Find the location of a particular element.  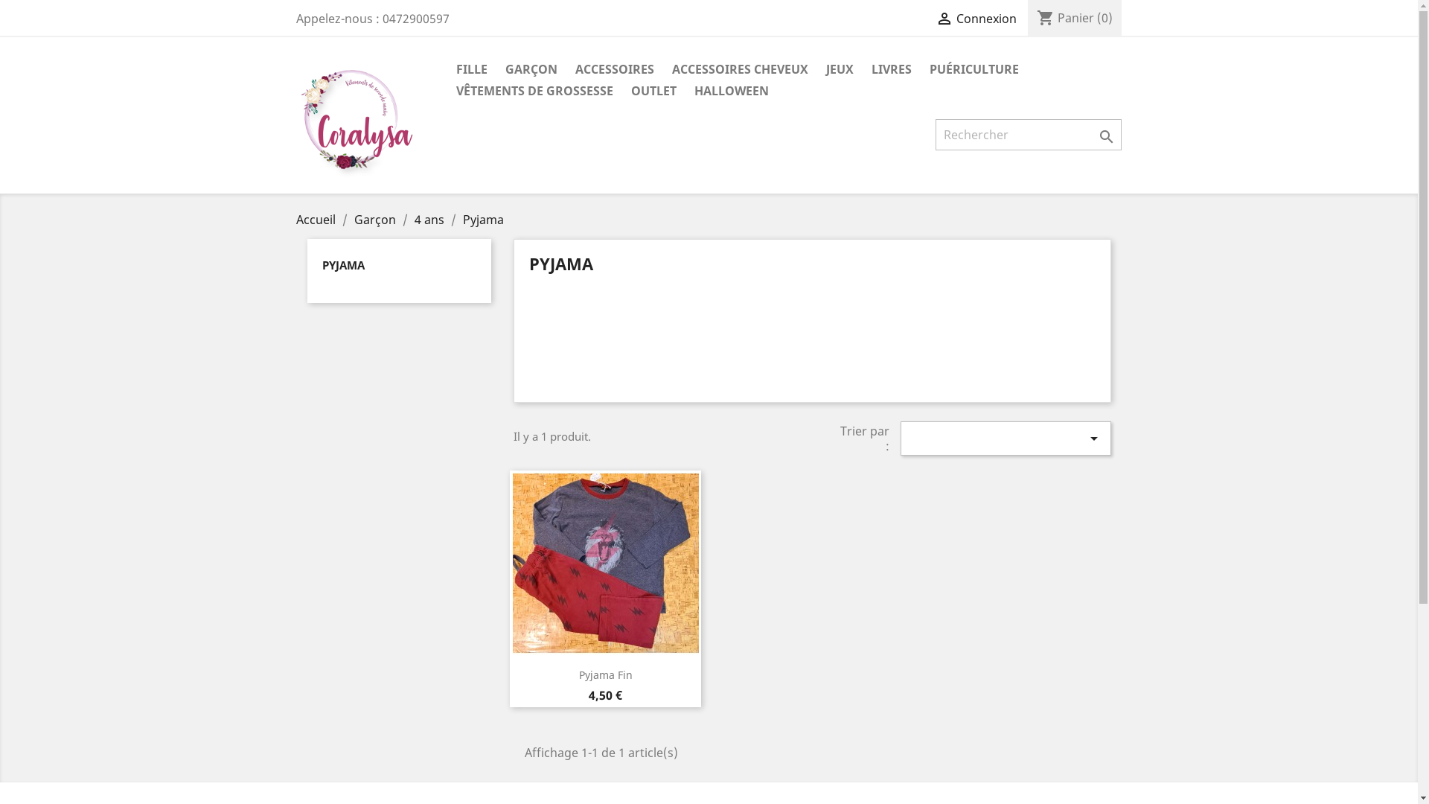

FILLE is located at coordinates (471, 70).